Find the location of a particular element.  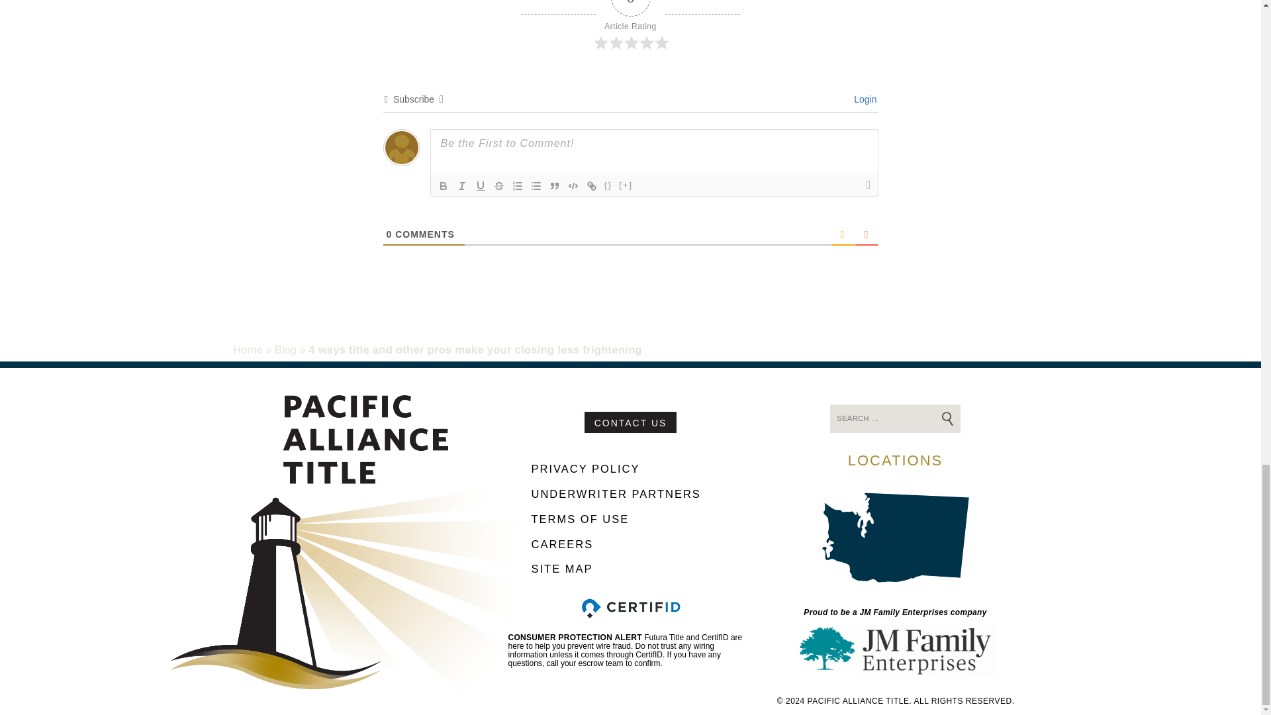

Spoiler is located at coordinates (626, 185).